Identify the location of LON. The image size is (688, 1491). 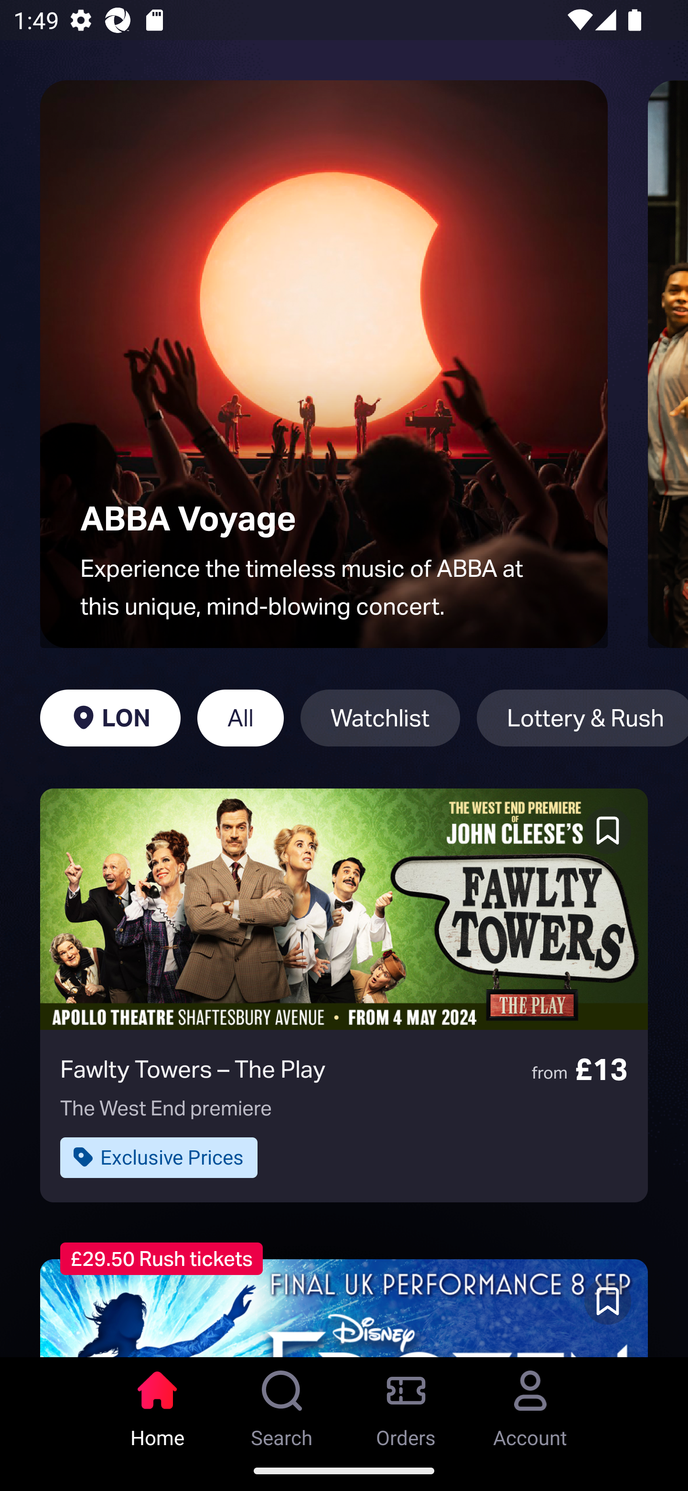
(110, 718).